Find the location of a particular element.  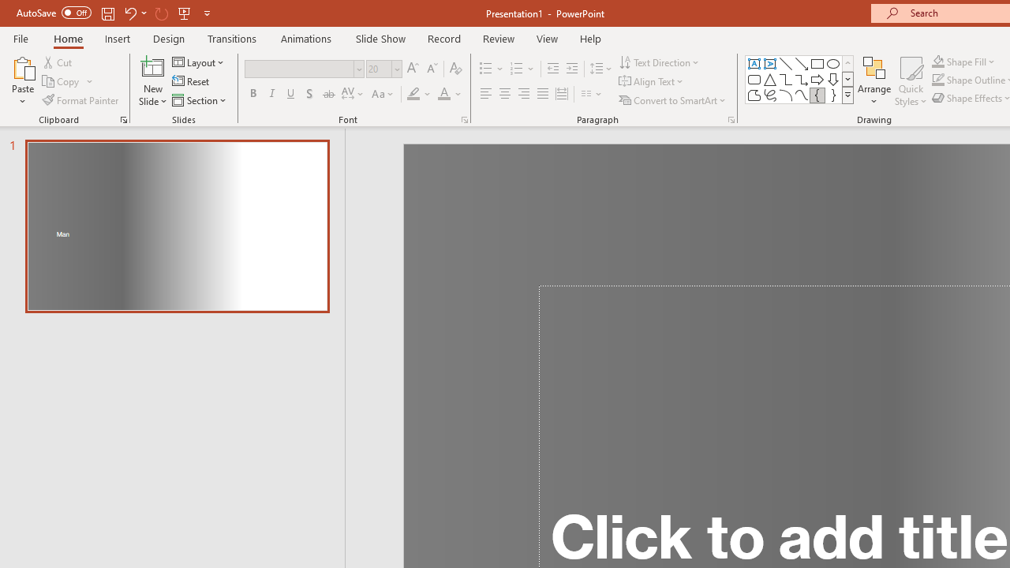

Decrease Font Size is located at coordinates (432, 69).